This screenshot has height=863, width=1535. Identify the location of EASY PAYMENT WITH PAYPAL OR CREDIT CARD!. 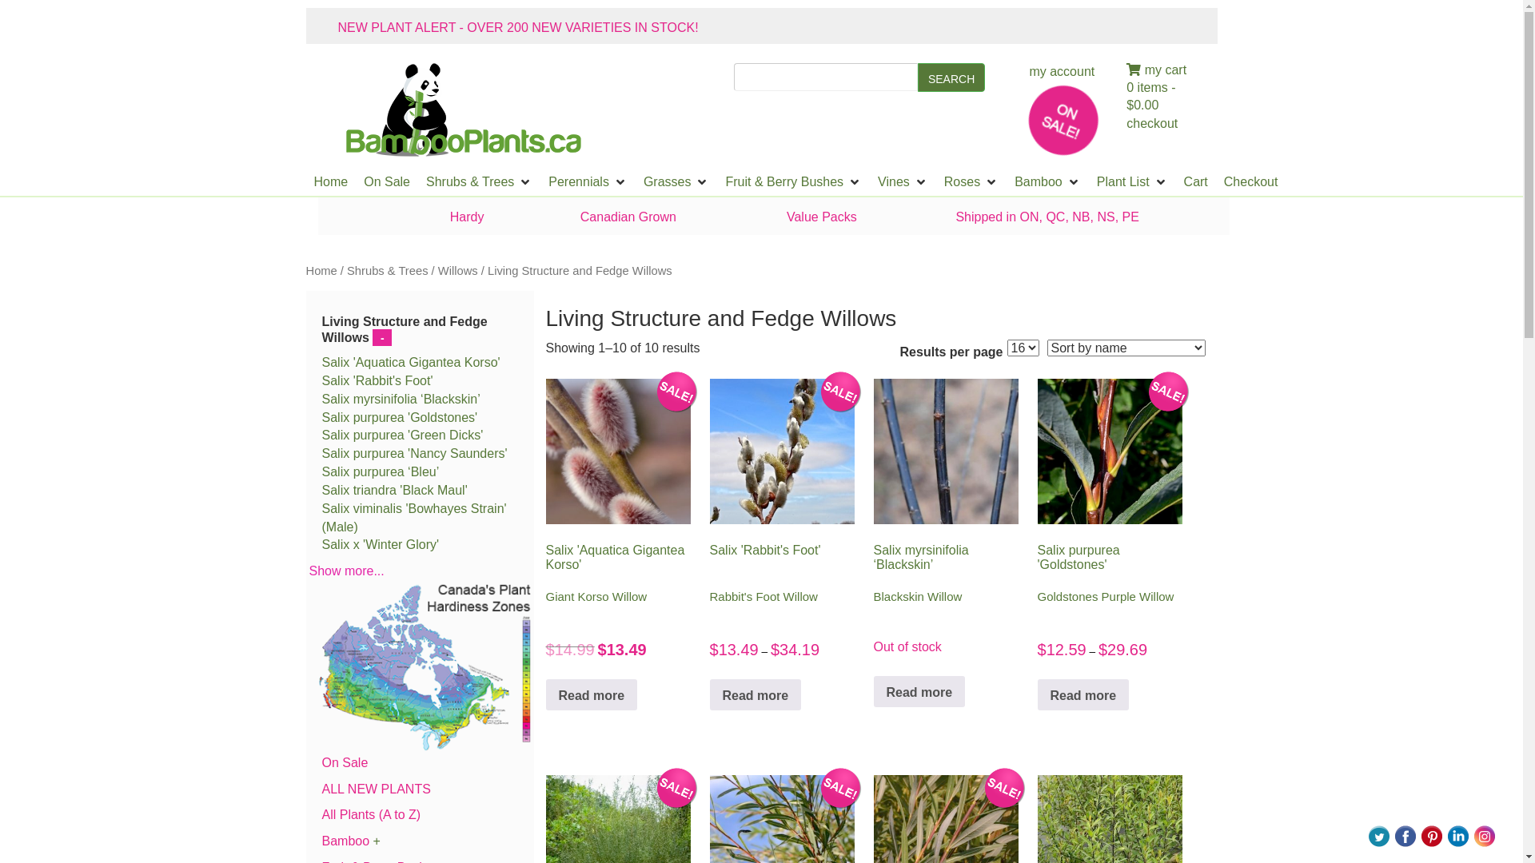
(488, 27).